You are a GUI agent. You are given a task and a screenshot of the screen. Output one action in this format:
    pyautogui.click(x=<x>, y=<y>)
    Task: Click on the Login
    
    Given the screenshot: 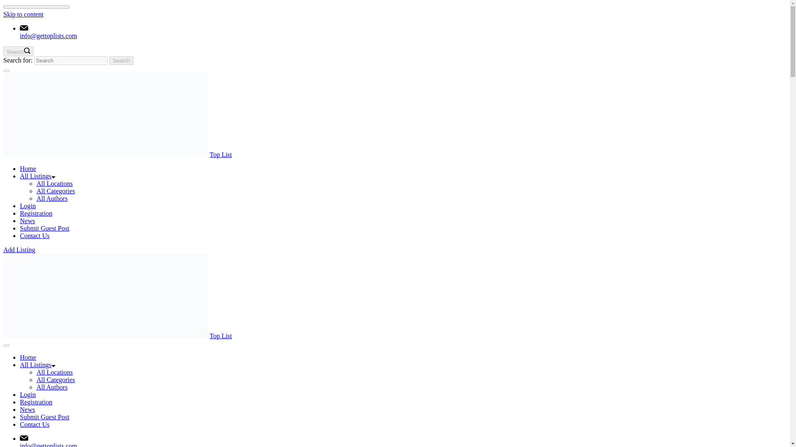 What is the action you would take?
    pyautogui.click(x=28, y=206)
    